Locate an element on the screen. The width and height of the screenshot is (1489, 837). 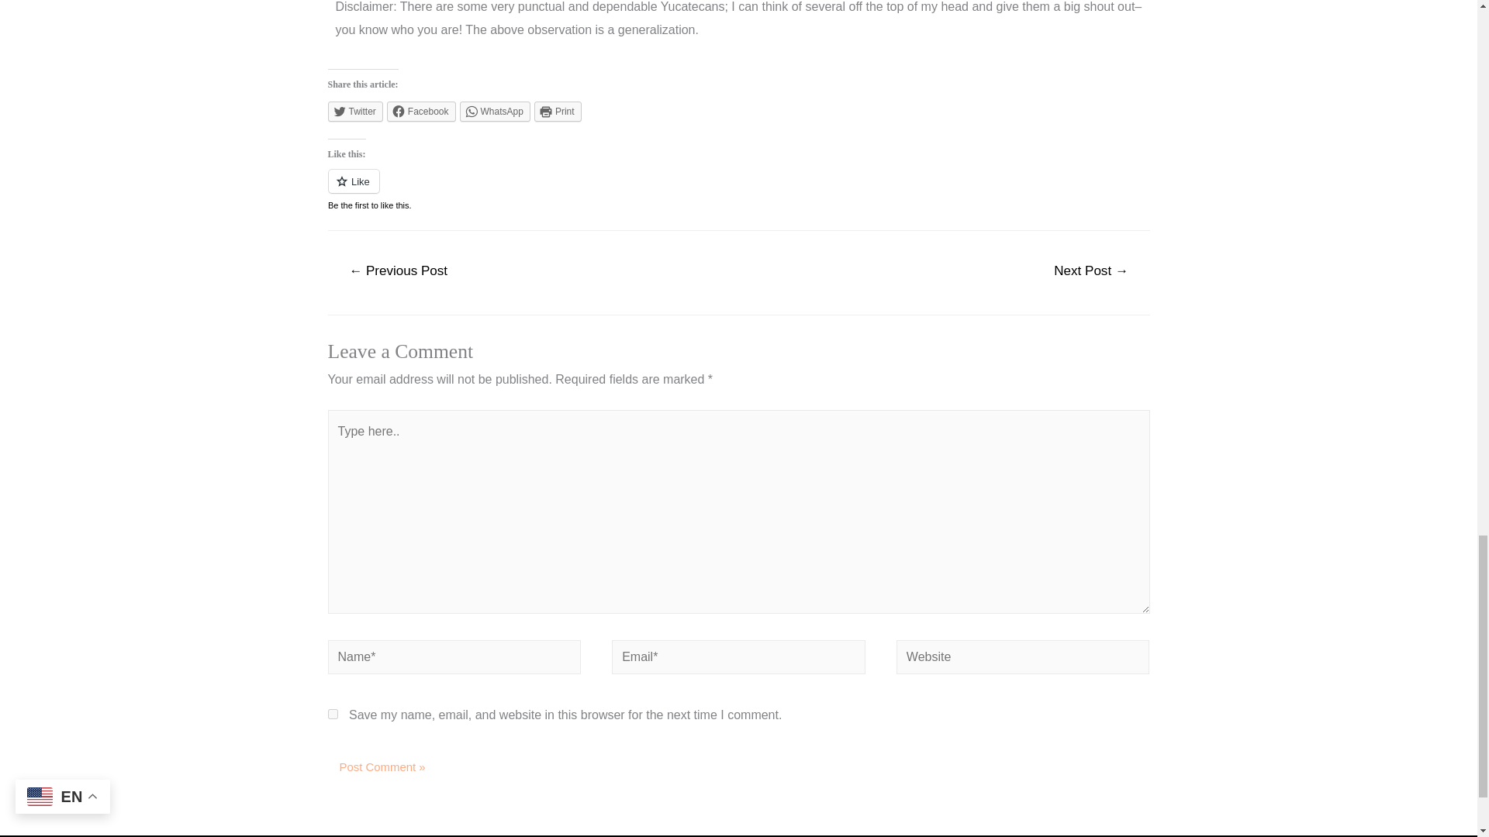
Click to share on Facebook is located at coordinates (421, 111).